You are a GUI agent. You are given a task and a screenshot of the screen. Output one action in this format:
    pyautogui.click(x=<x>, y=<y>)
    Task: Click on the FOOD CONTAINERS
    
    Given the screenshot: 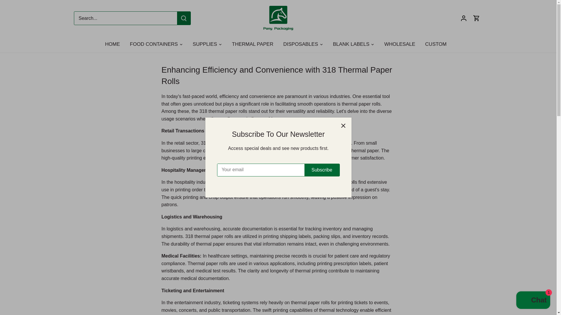 What is the action you would take?
    pyautogui.click(x=154, y=44)
    